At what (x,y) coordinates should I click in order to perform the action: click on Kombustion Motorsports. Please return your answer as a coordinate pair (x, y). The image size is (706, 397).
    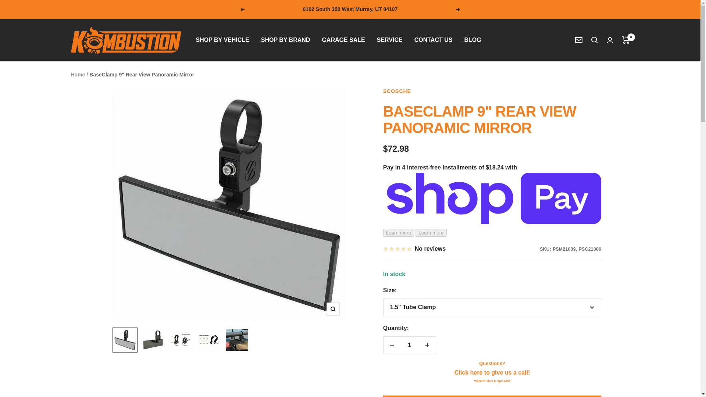
    Looking at the image, I should click on (126, 40).